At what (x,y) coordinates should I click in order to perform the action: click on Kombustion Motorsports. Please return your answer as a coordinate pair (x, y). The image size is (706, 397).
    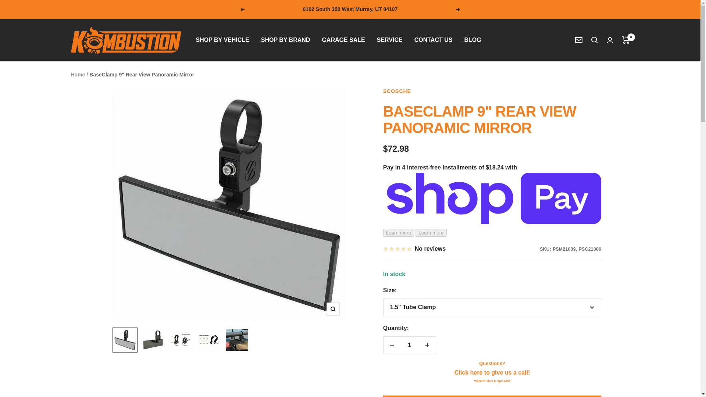
    Looking at the image, I should click on (126, 40).